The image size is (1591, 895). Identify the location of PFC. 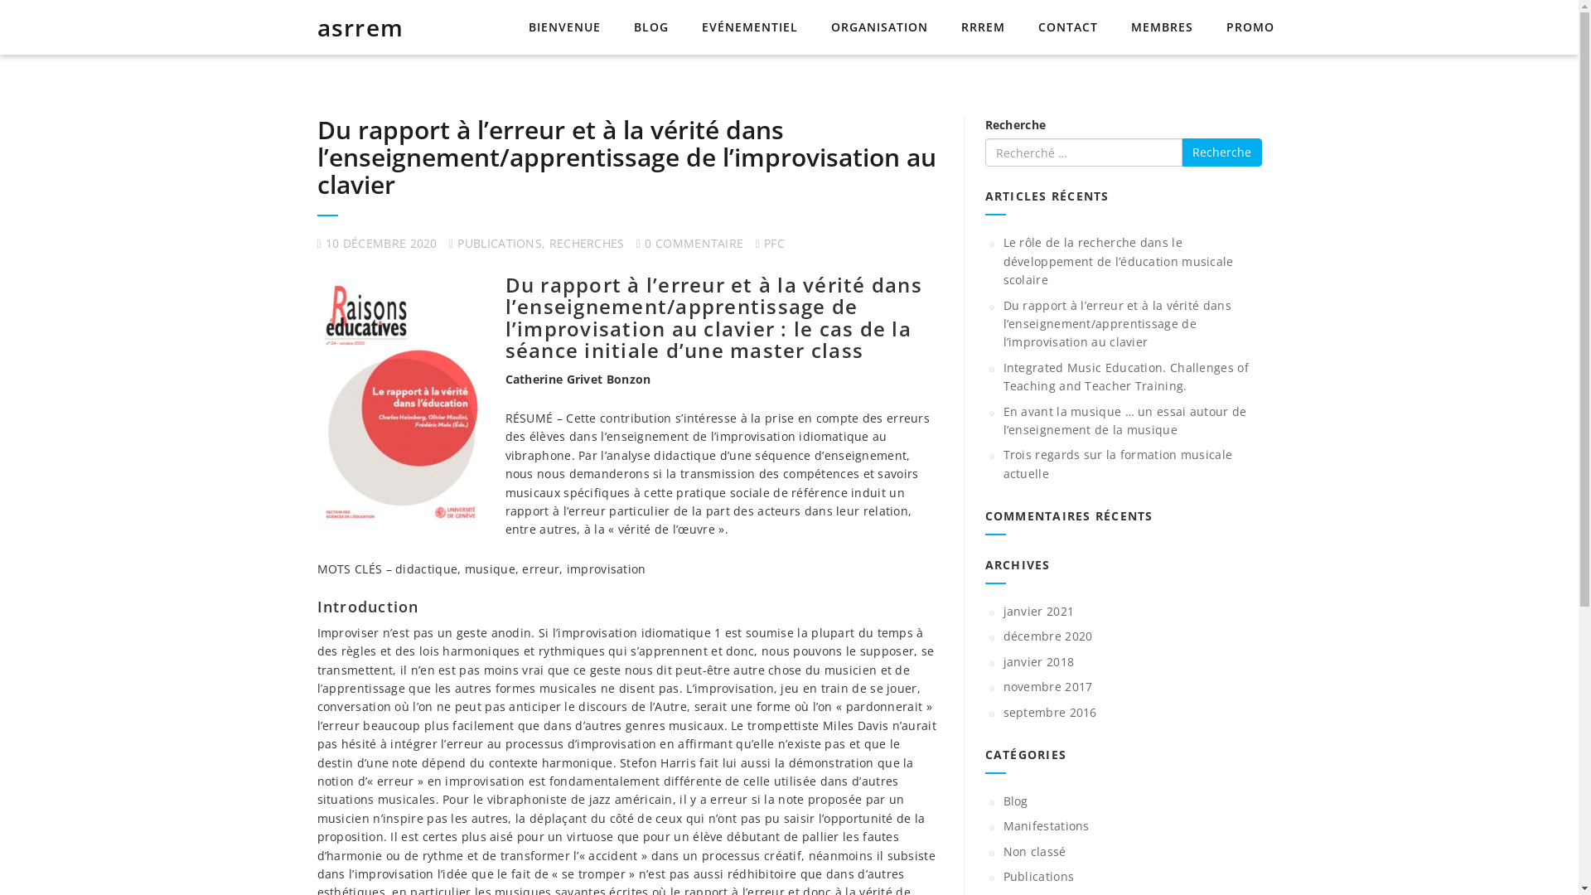
(774, 244).